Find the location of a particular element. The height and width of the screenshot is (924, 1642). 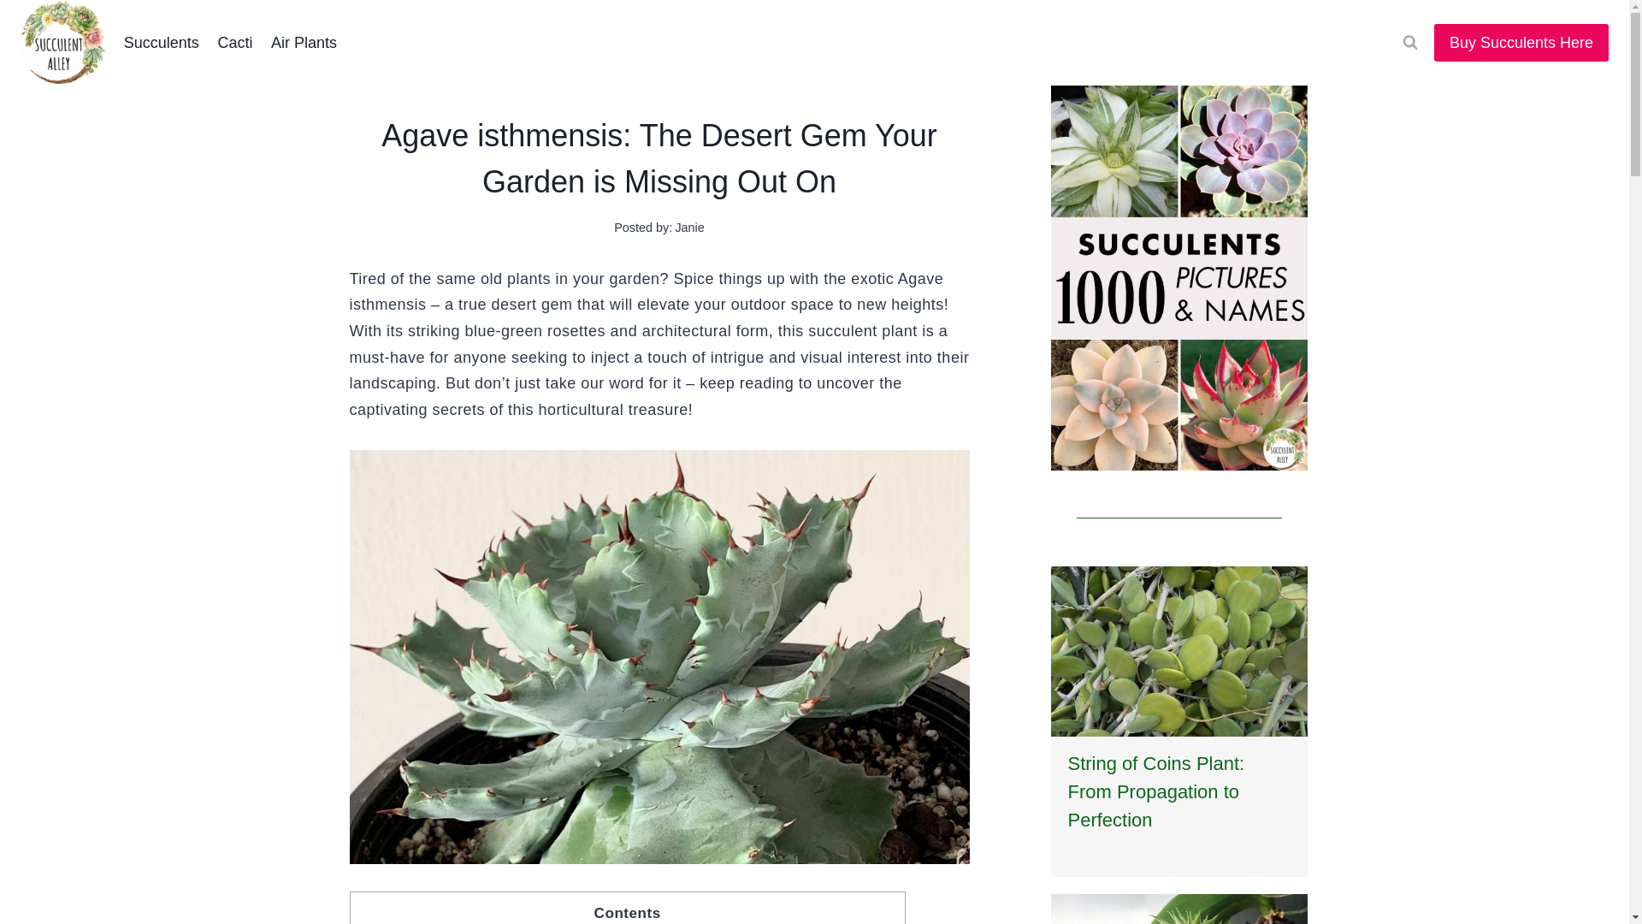

Buy Succulents Here is located at coordinates (1521, 43).